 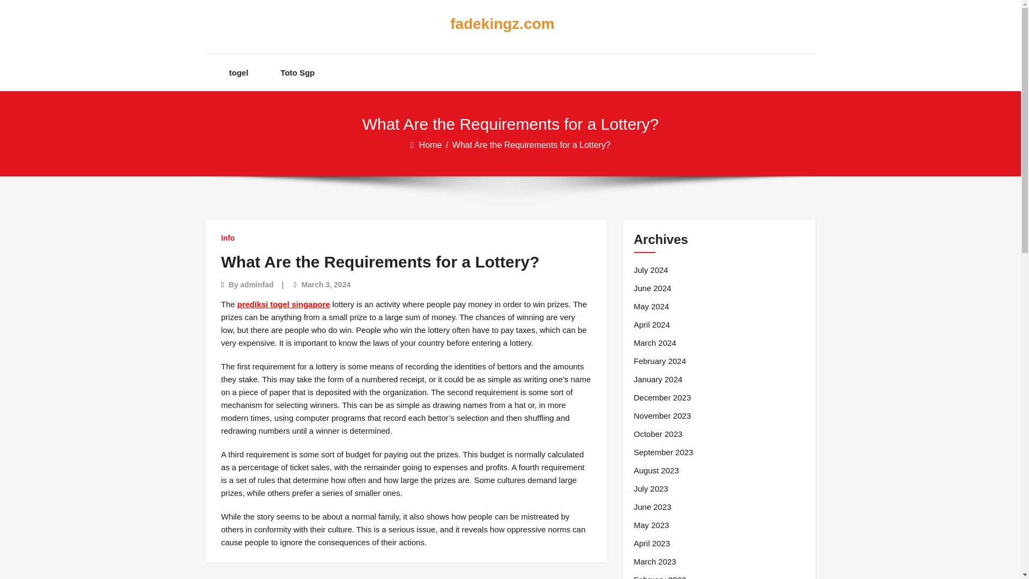 What do you see at coordinates (284, 304) in the screenshot?
I see `prediksi togel singapore` at bounding box center [284, 304].